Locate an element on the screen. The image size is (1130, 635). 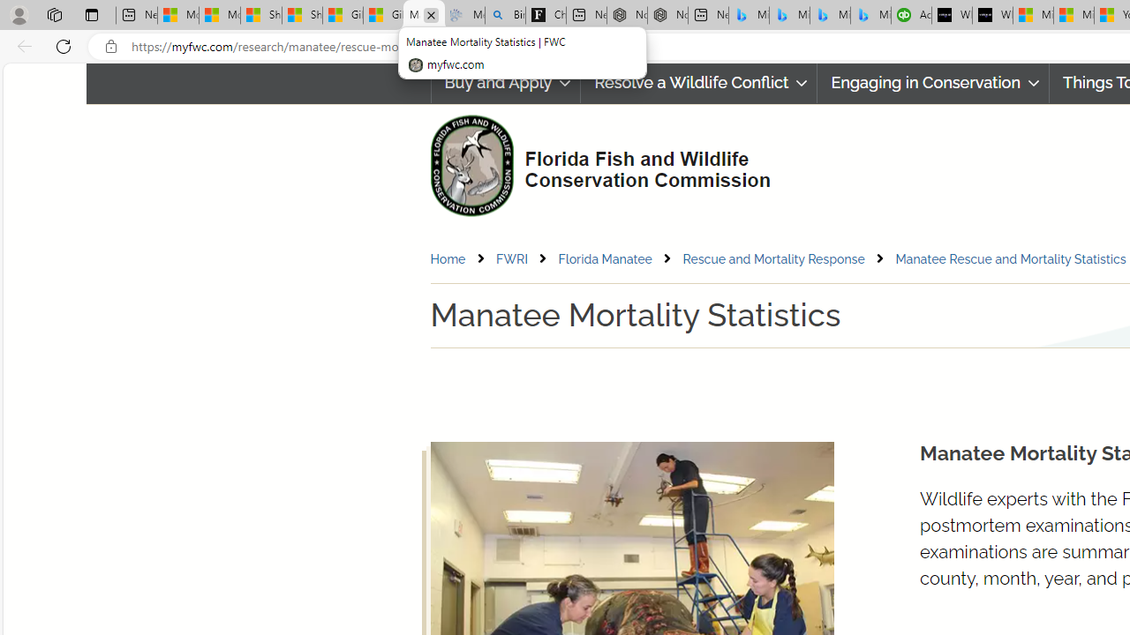
FWRI is located at coordinates (525, 259).